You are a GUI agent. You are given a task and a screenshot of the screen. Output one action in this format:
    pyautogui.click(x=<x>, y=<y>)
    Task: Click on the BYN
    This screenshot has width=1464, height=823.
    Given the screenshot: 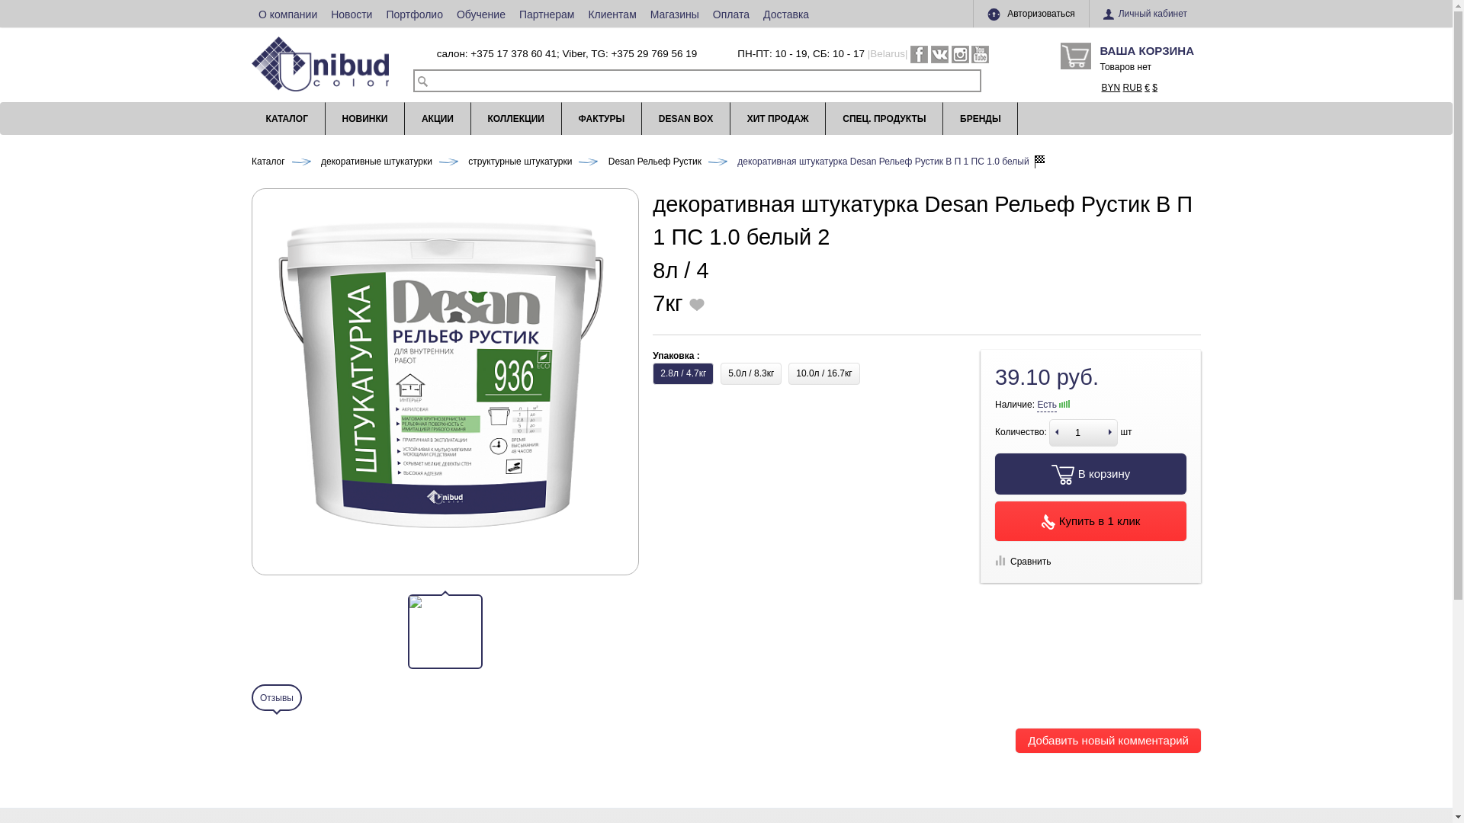 What is the action you would take?
    pyautogui.click(x=1112, y=88)
    